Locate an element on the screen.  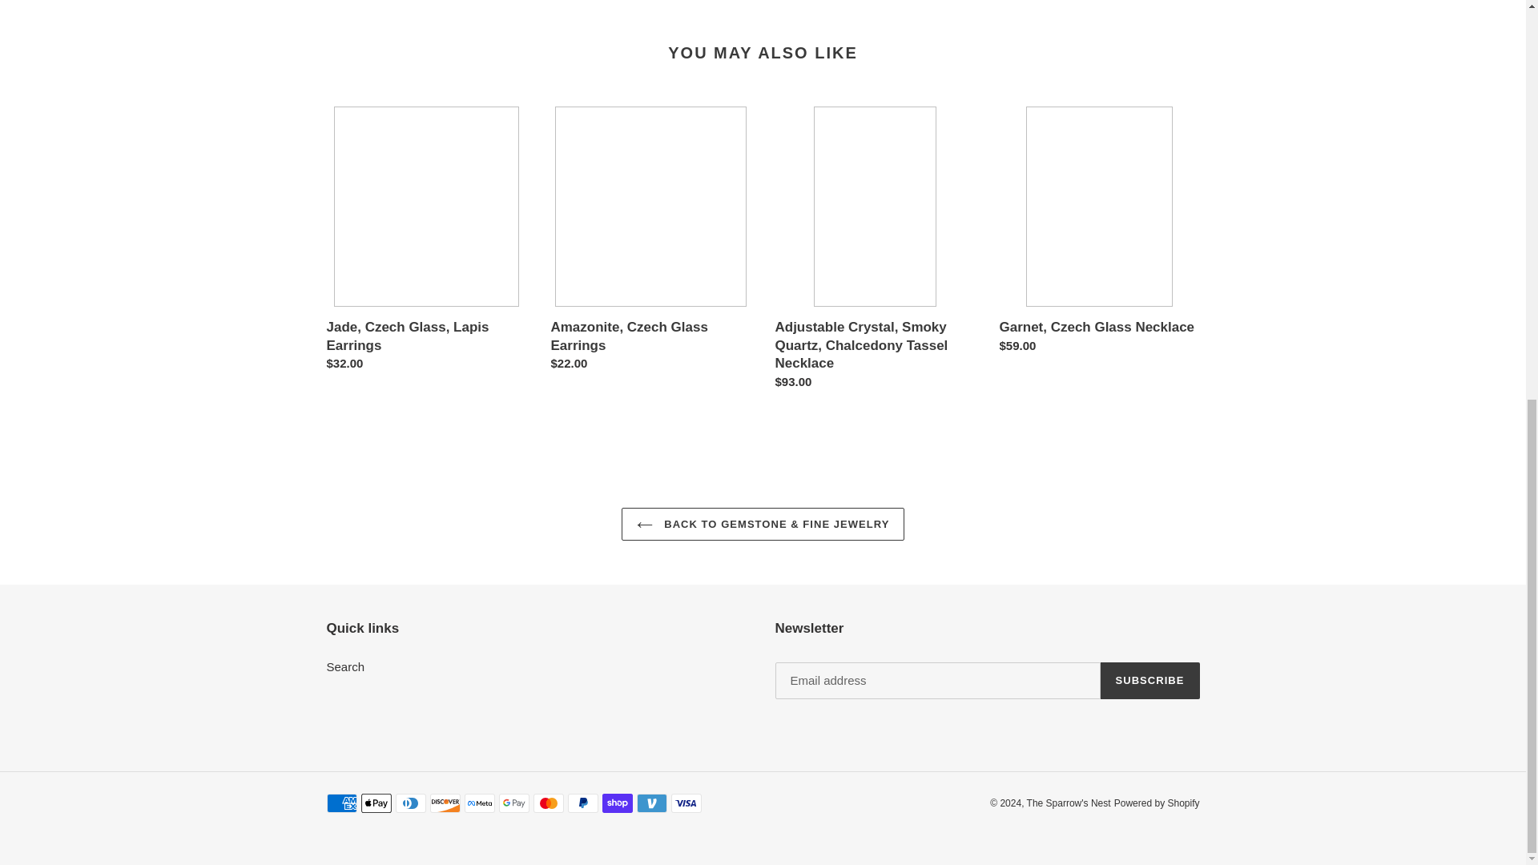
SUBSCRIBE is located at coordinates (1150, 681).